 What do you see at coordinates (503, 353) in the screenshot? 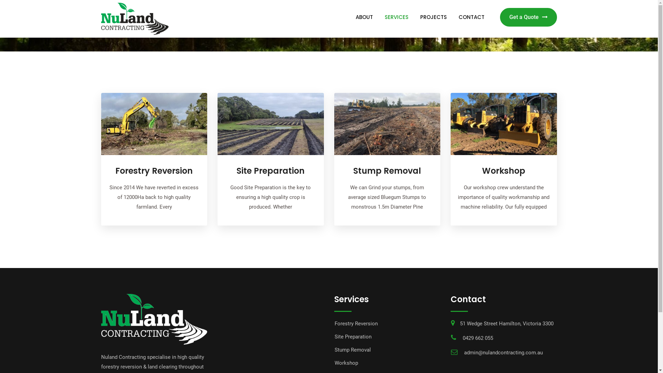
I see `admin@nulandcontracting.com.au` at bounding box center [503, 353].